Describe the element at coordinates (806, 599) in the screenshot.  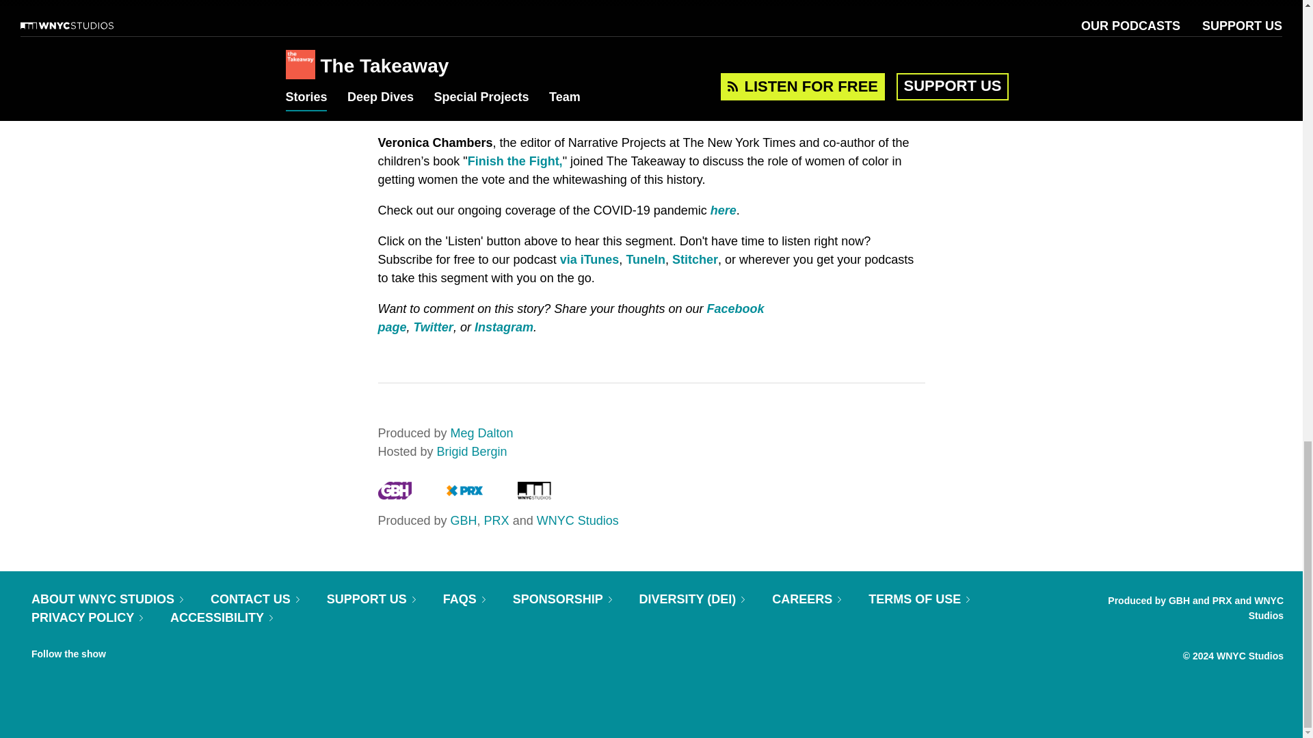
I see `Careers` at that location.